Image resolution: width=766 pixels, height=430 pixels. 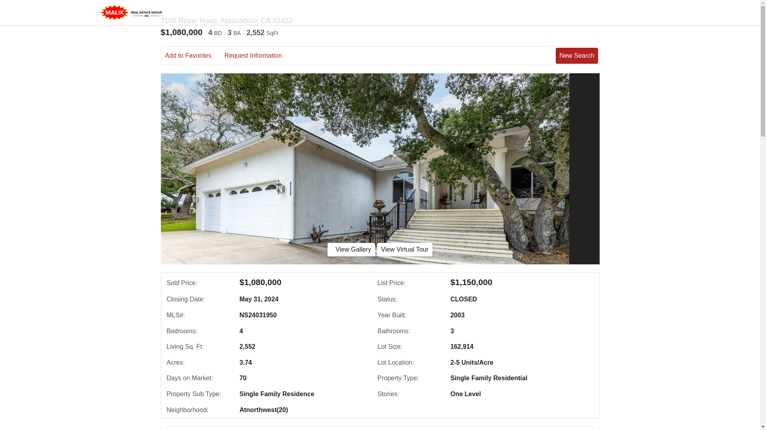 I want to click on Share, so click(x=306, y=430).